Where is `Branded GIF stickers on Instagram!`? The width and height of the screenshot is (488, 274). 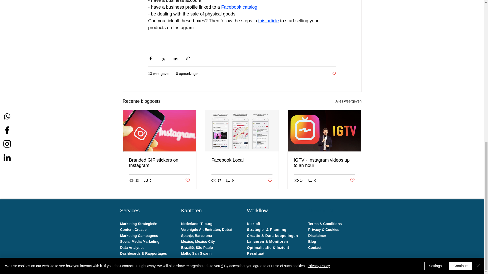
Branded GIF stickers on Instagram! is located at coordinates (160, 163).